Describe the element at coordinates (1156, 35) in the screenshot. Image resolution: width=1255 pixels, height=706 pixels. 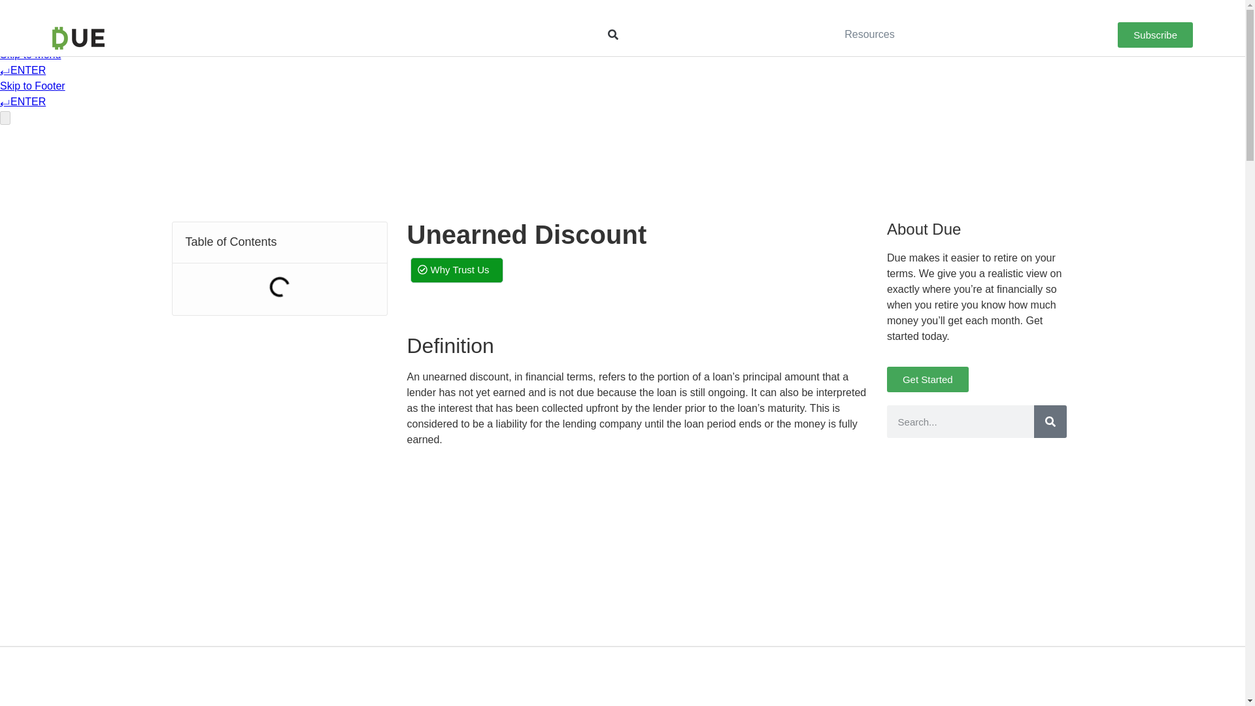
I see `Subscribe` at that location.